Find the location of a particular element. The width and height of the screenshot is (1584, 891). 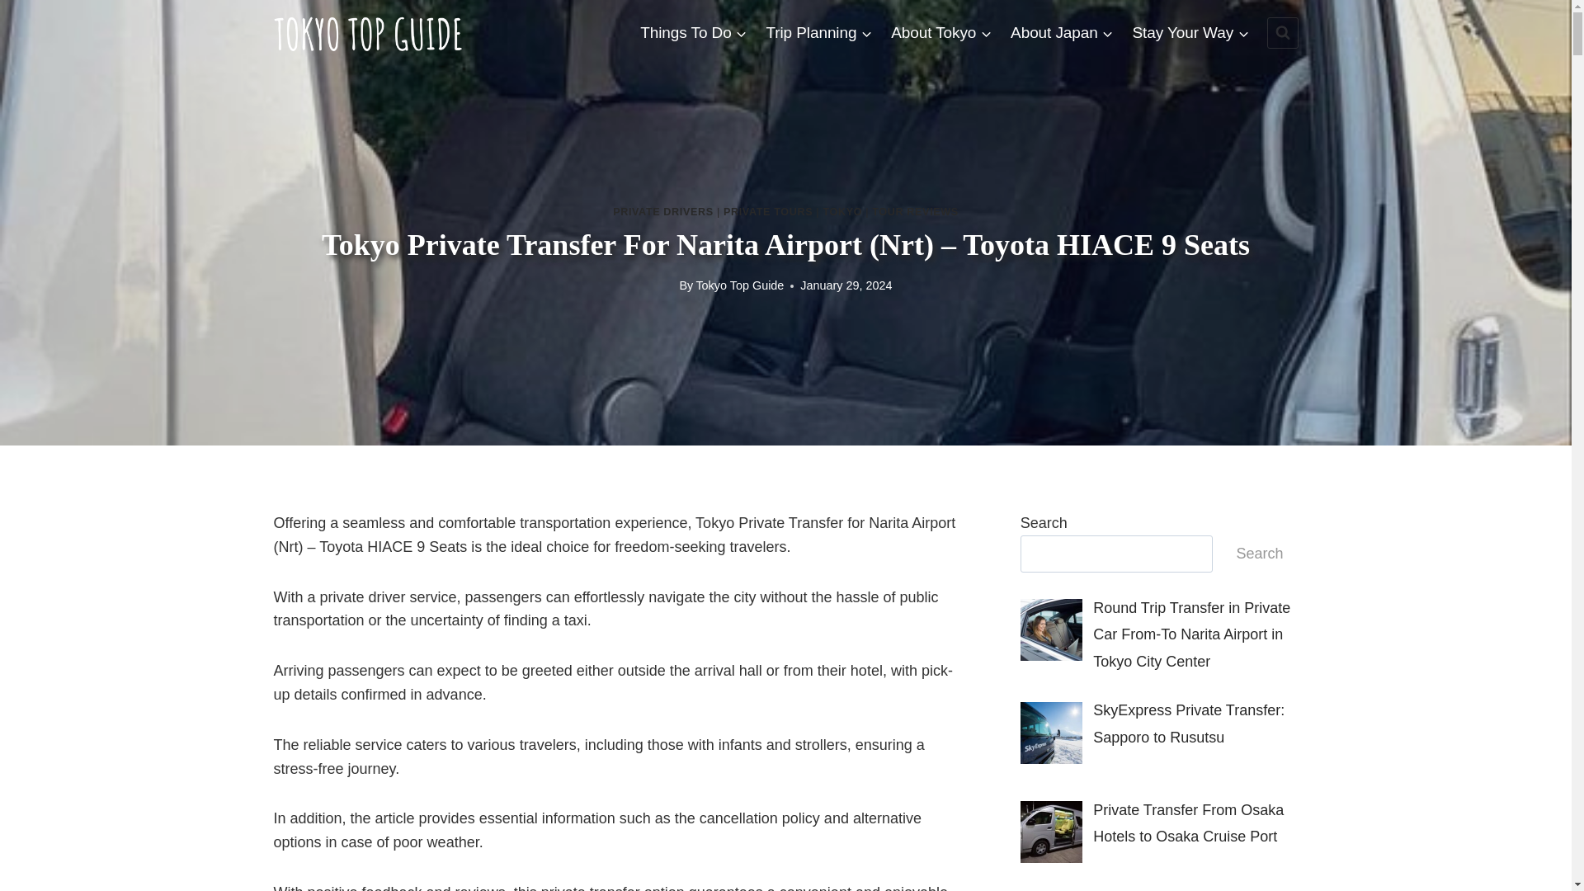

Things To Do is located at coordinates (693, 31).